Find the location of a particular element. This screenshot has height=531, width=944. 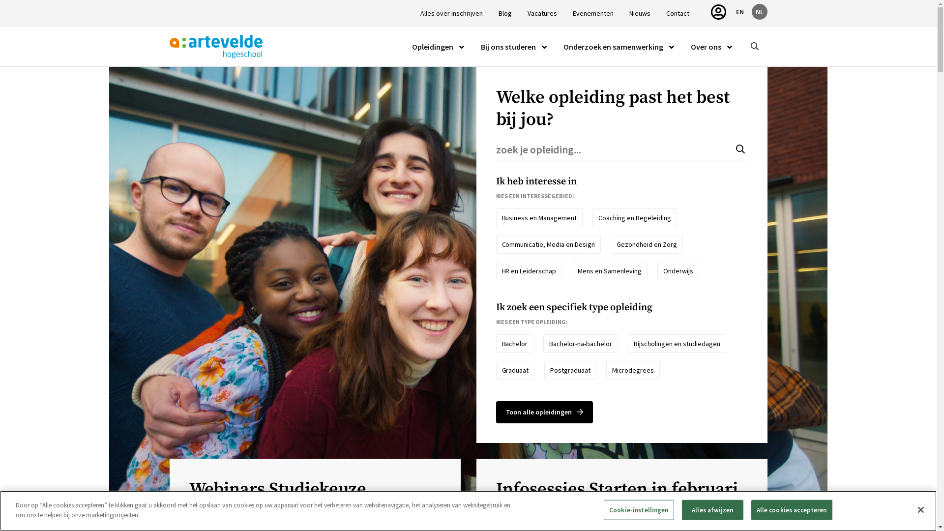

Zoeken is located at coordinates (754, 47).